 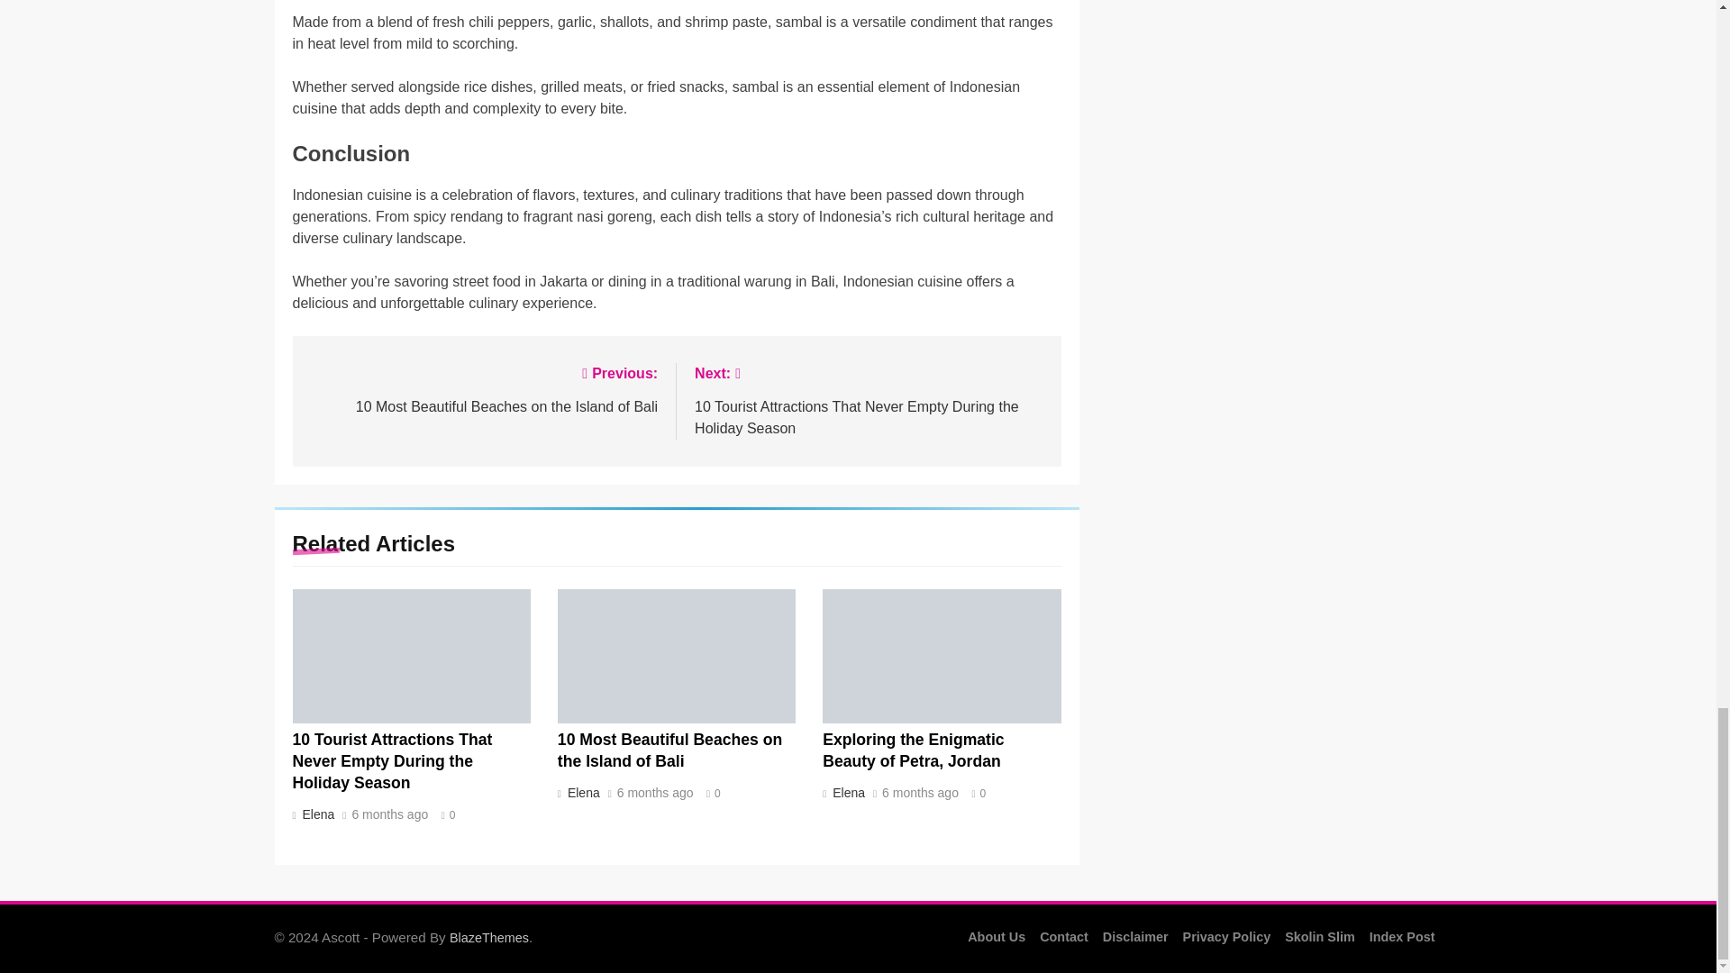 I want to click on 10 Most Beautiful Beaches on the Island of Bali, so click(x=669, y=750).